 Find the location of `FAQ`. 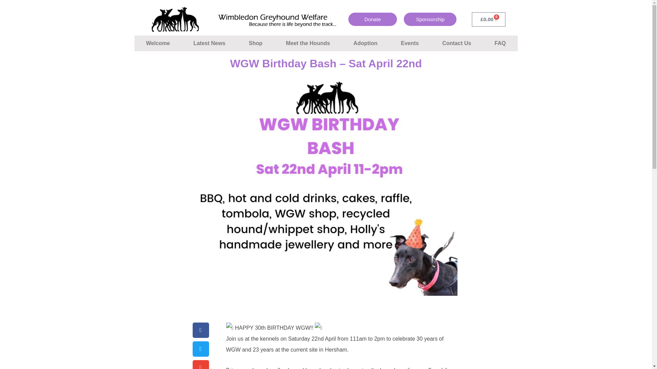

FAQ is located at coordinates (500, 43).